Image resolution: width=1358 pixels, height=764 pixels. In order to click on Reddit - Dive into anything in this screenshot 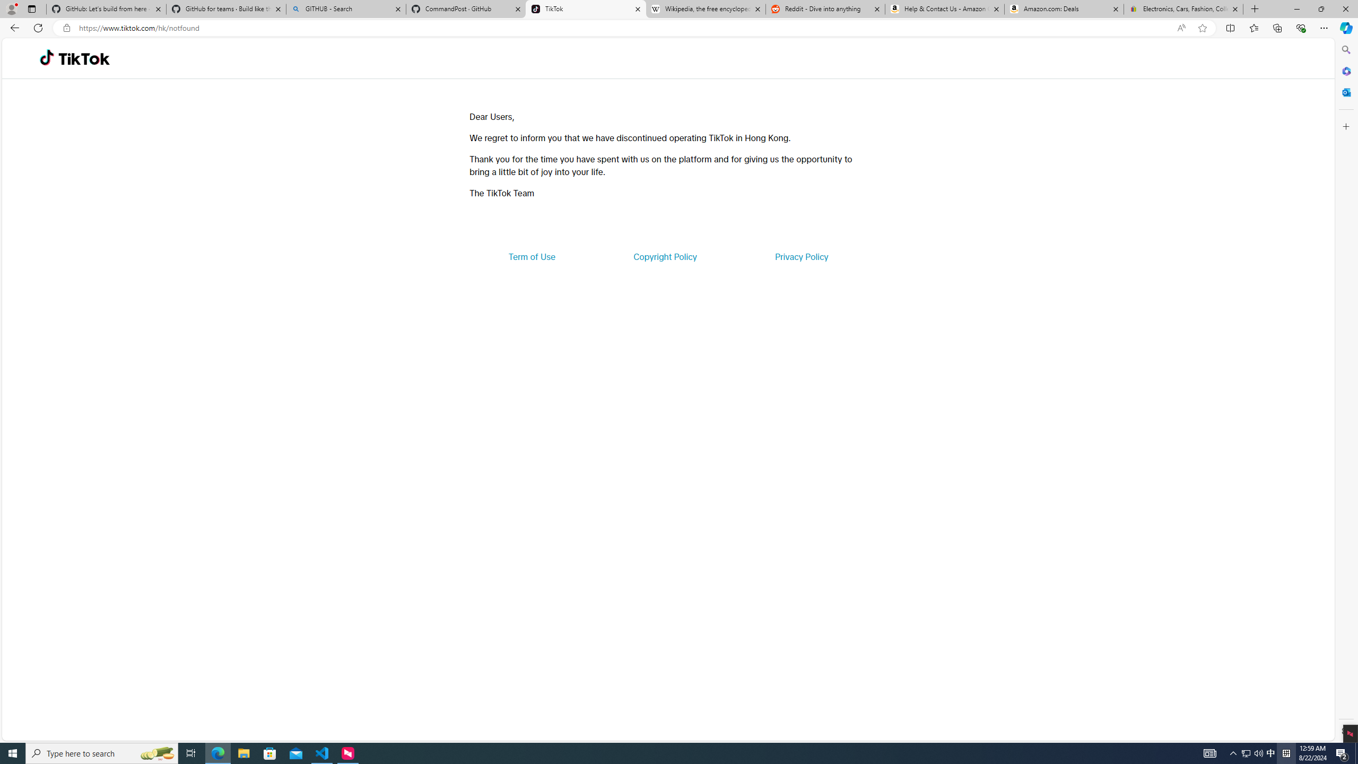, I will do `click(825, 9)`.